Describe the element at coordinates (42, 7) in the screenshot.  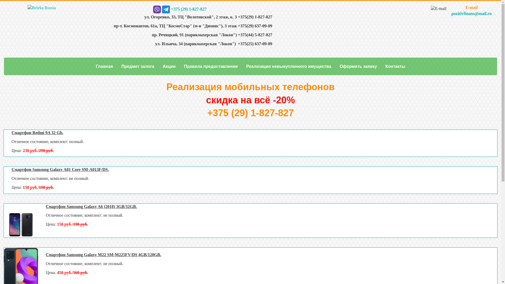
I see `Beleka Russia` at that location.